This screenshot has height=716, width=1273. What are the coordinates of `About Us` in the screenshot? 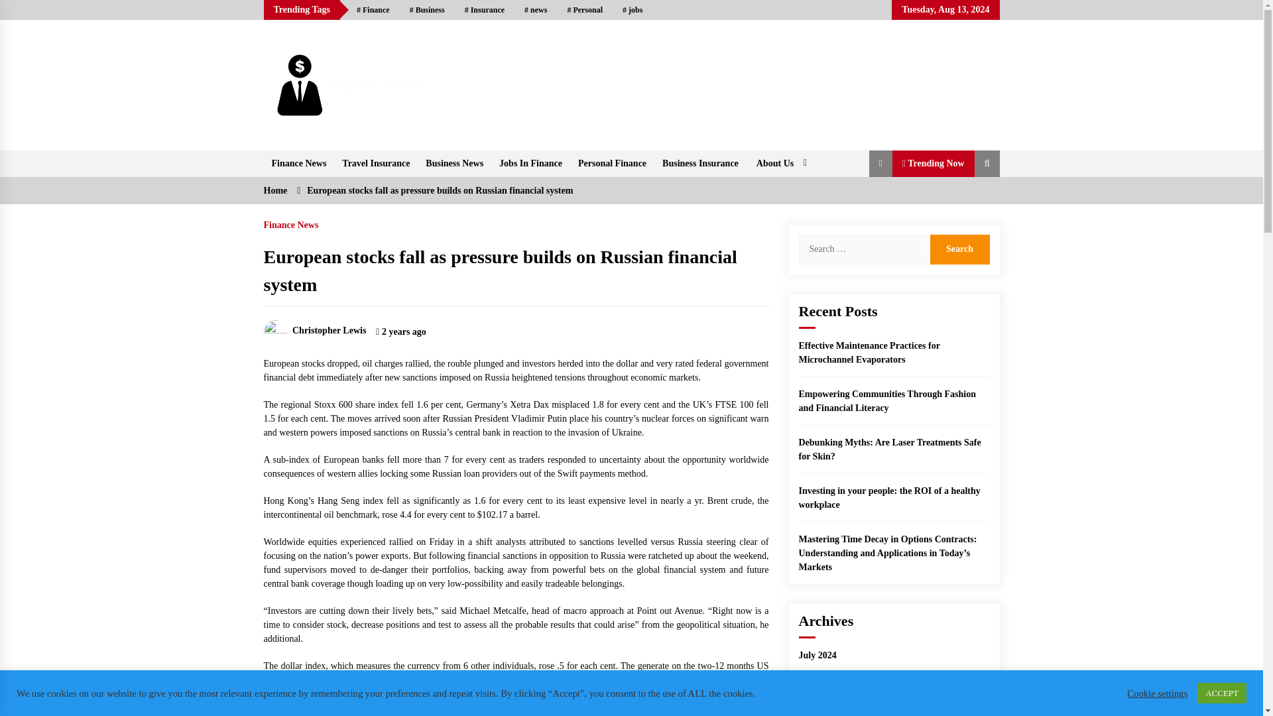 It's located at (780, 163).